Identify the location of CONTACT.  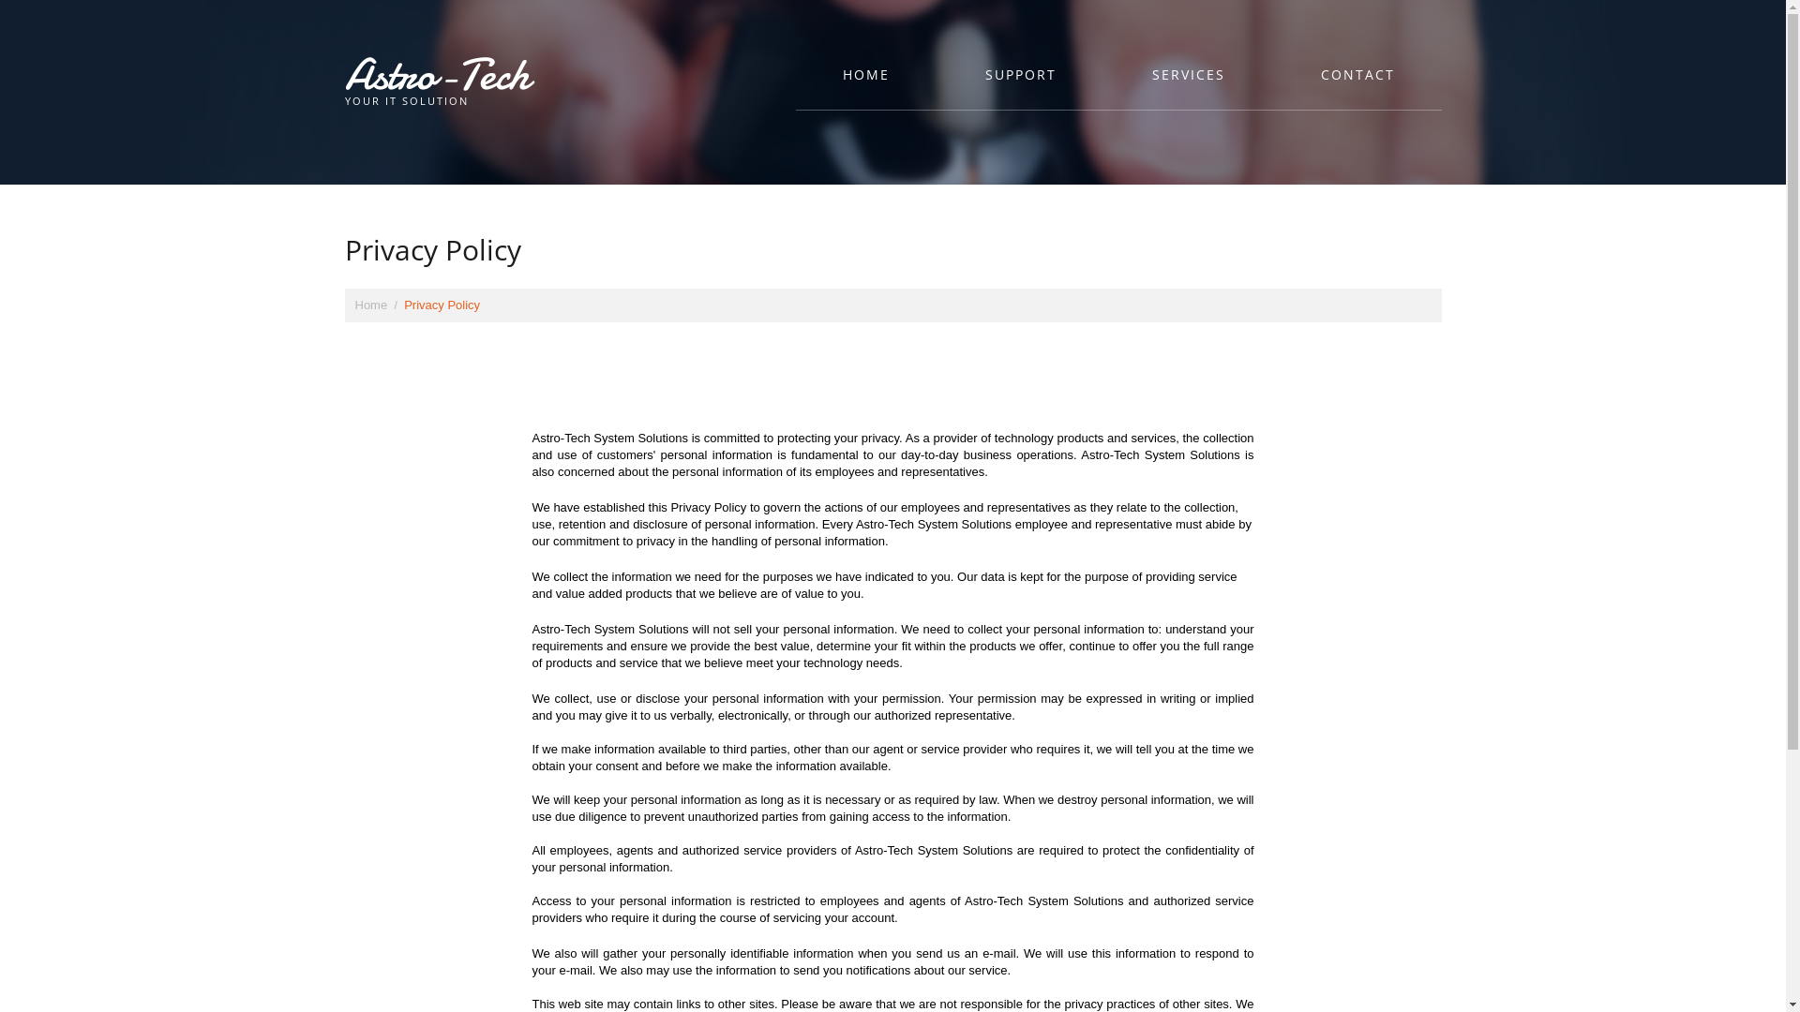
(1357, 83).